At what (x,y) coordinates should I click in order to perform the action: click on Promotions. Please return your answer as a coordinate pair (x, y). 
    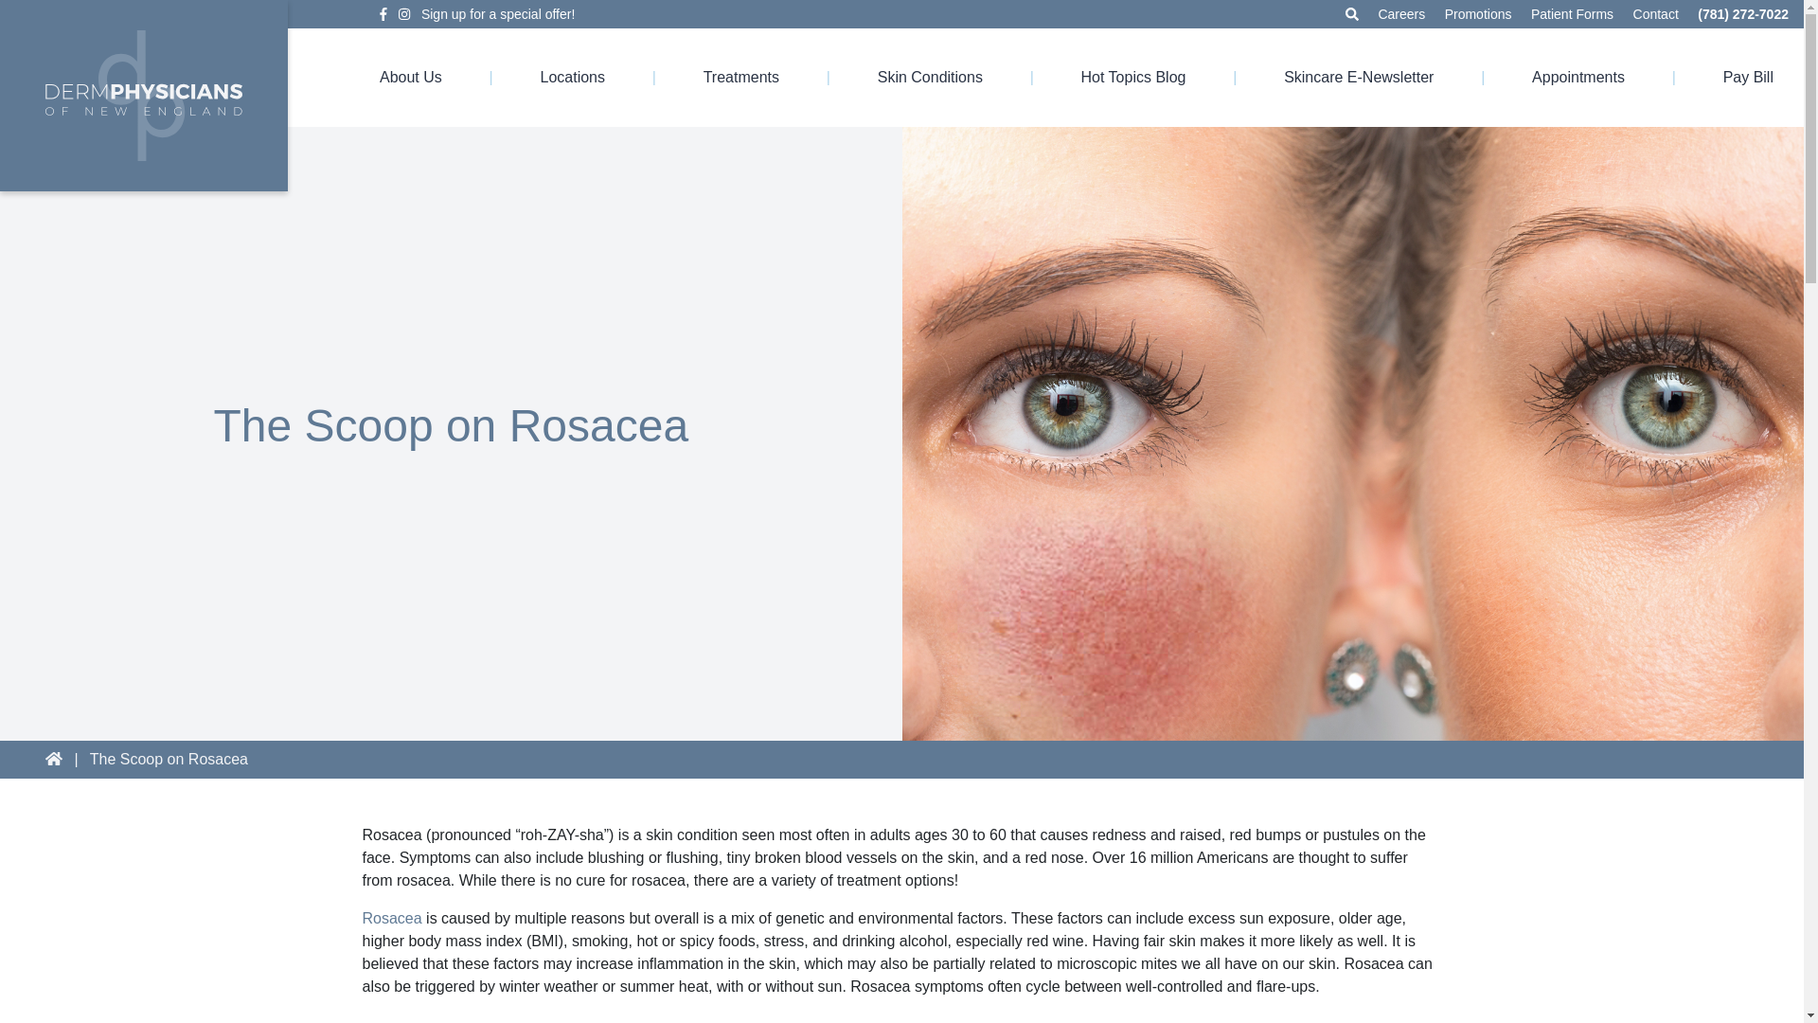
    Looking at the image, I should click on (1479, 13).